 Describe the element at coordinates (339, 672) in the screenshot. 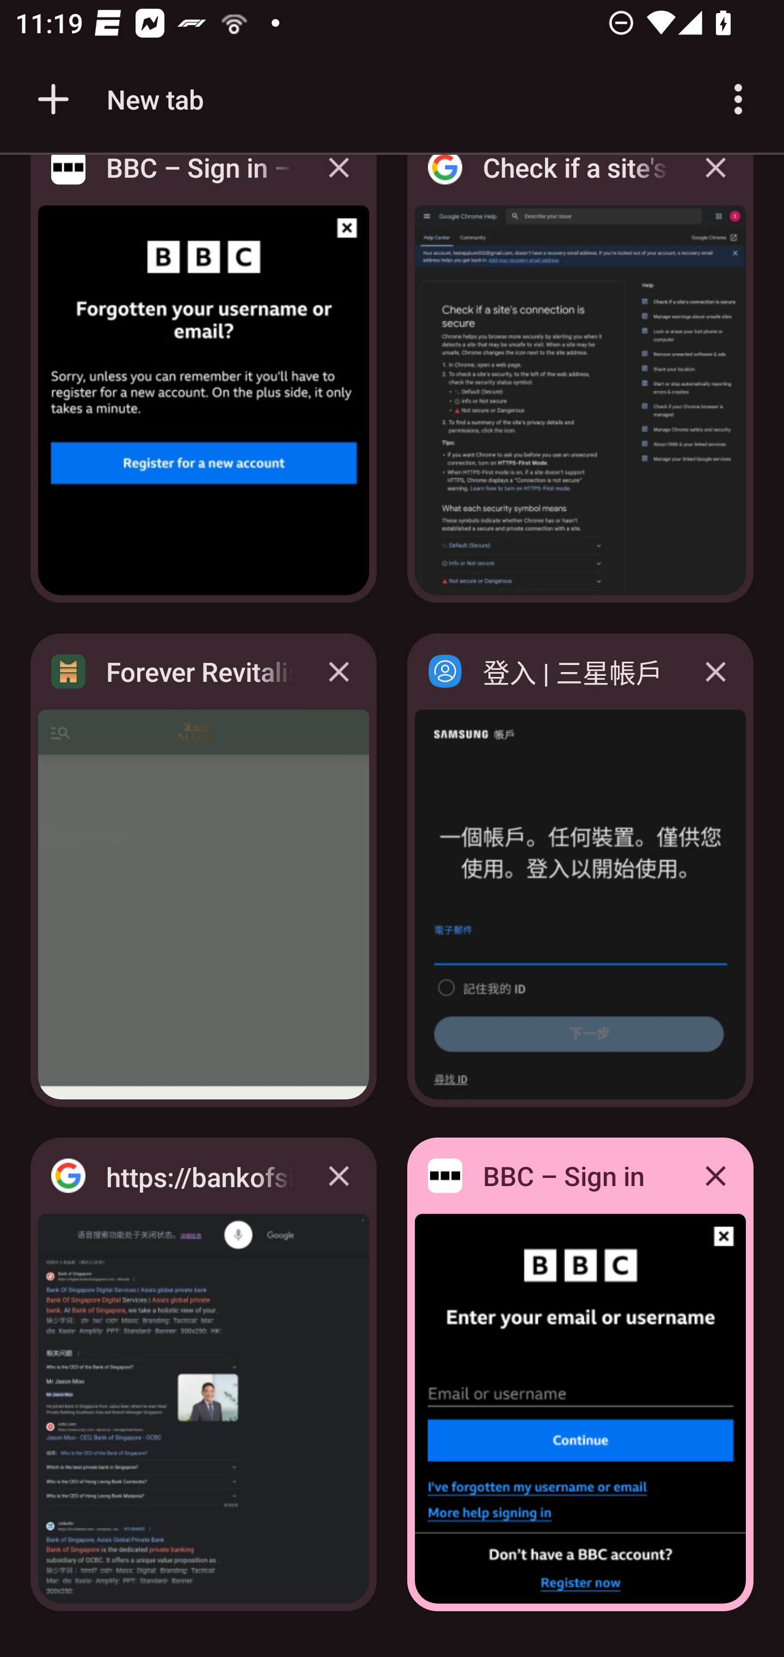

I see `Close Forever Revitalising | Experience AlUla tab` at that location.